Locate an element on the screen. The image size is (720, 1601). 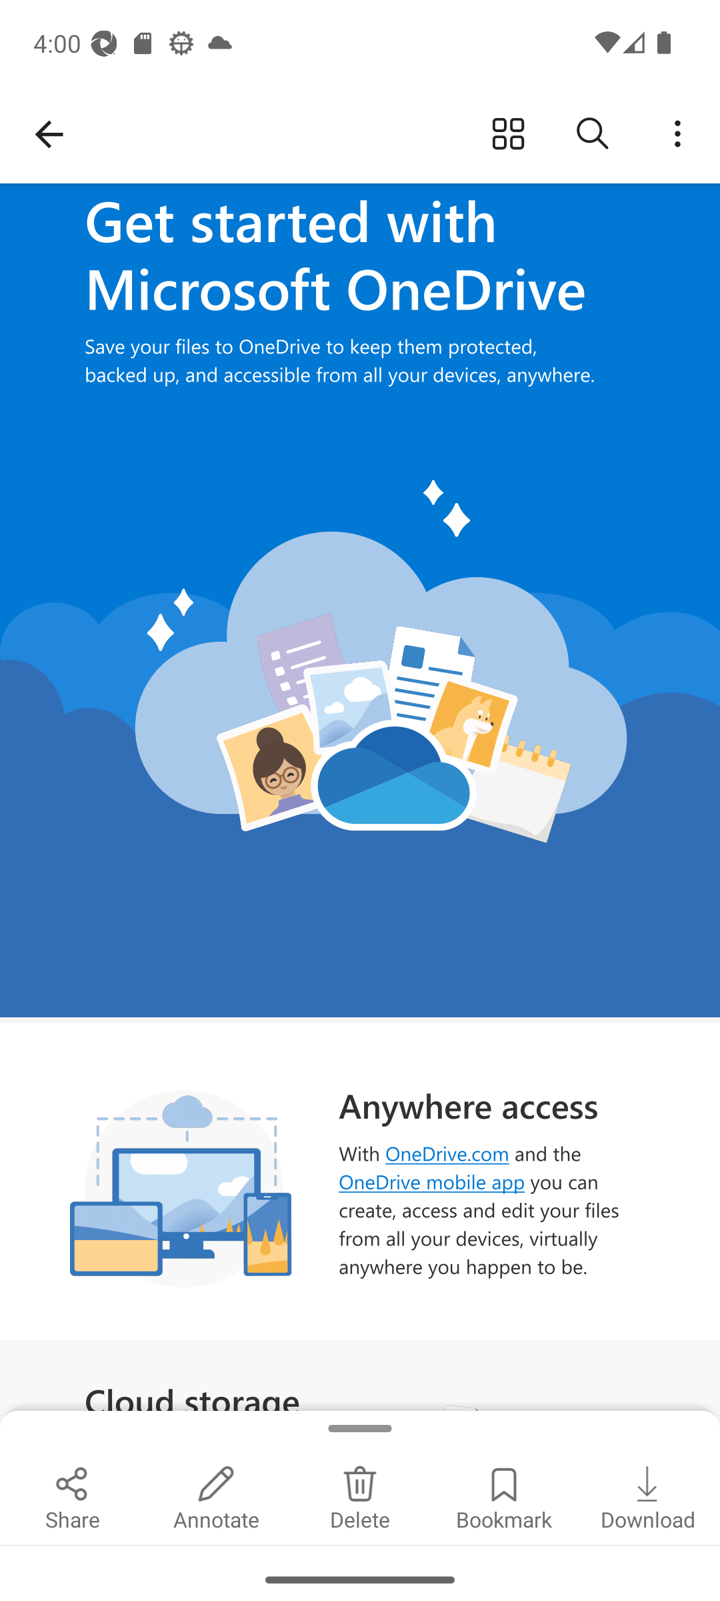
button is located at coordinates (593, 135).